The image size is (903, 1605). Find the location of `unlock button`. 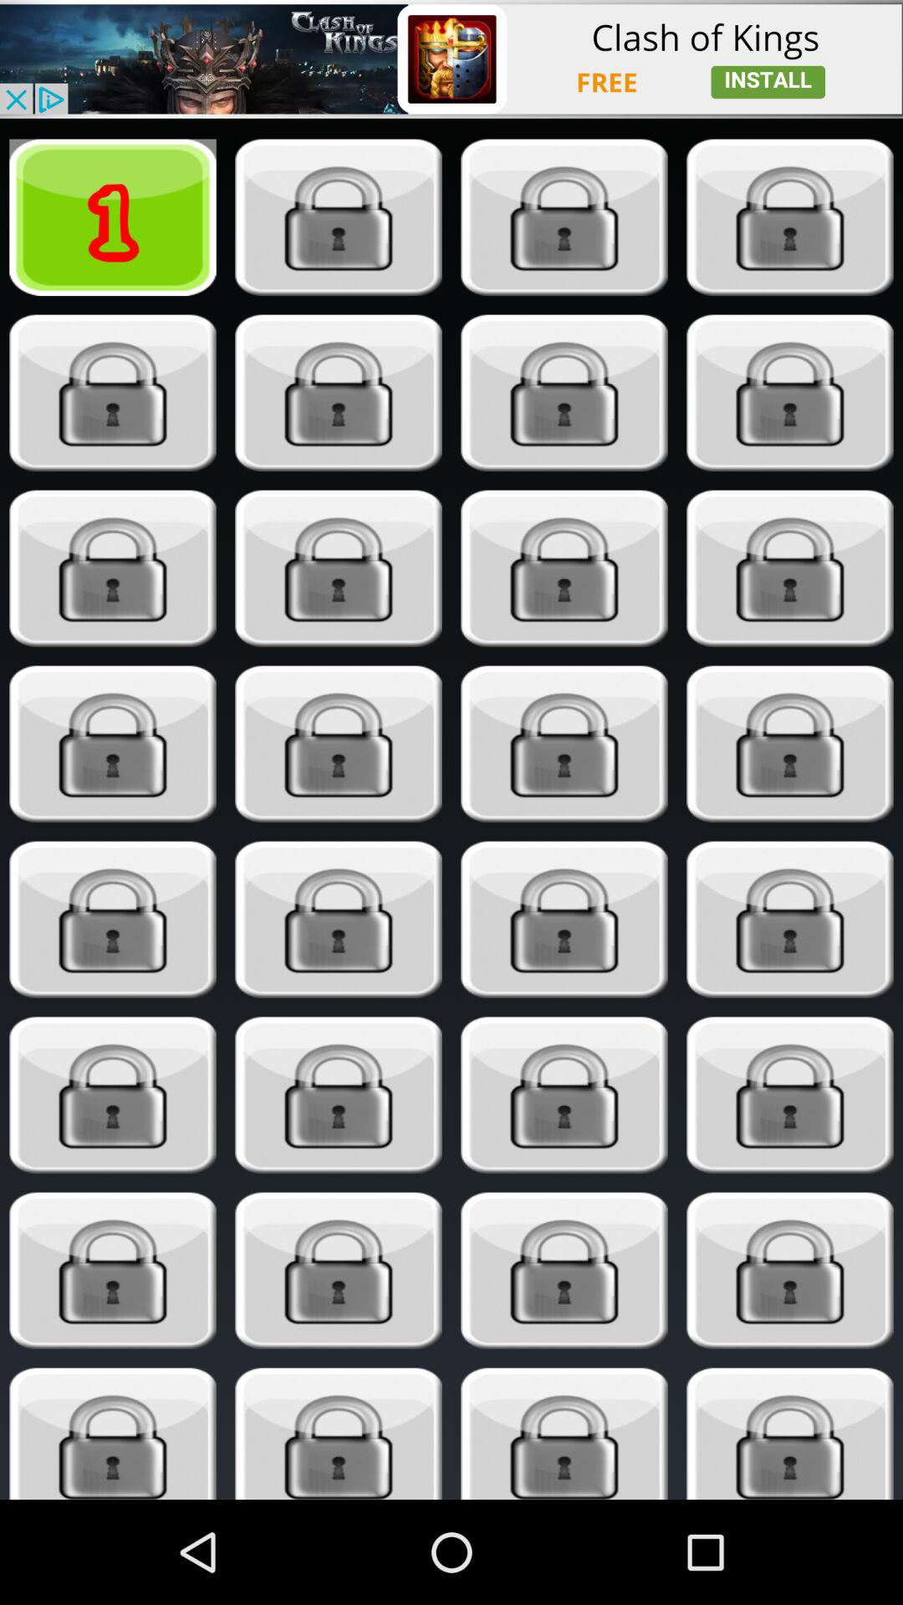

unlock button is located at coordinates (338, 1434).